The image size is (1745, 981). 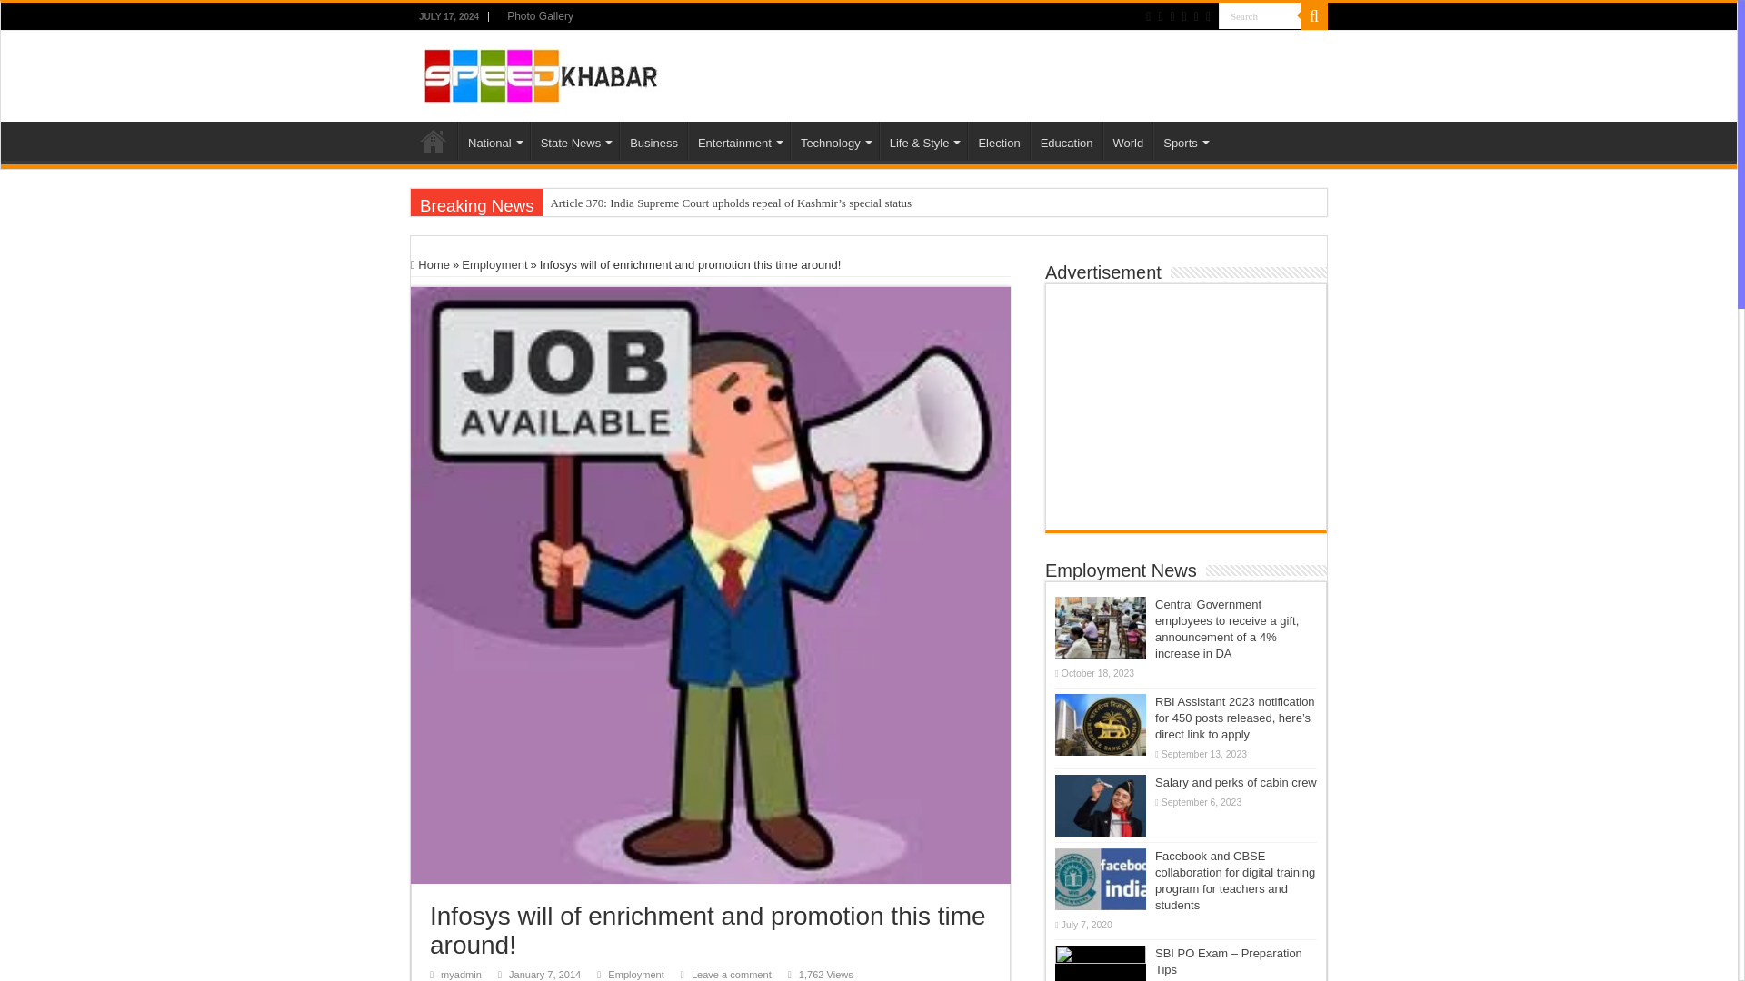 I want to click on Search, so click(x=1314, y=16).